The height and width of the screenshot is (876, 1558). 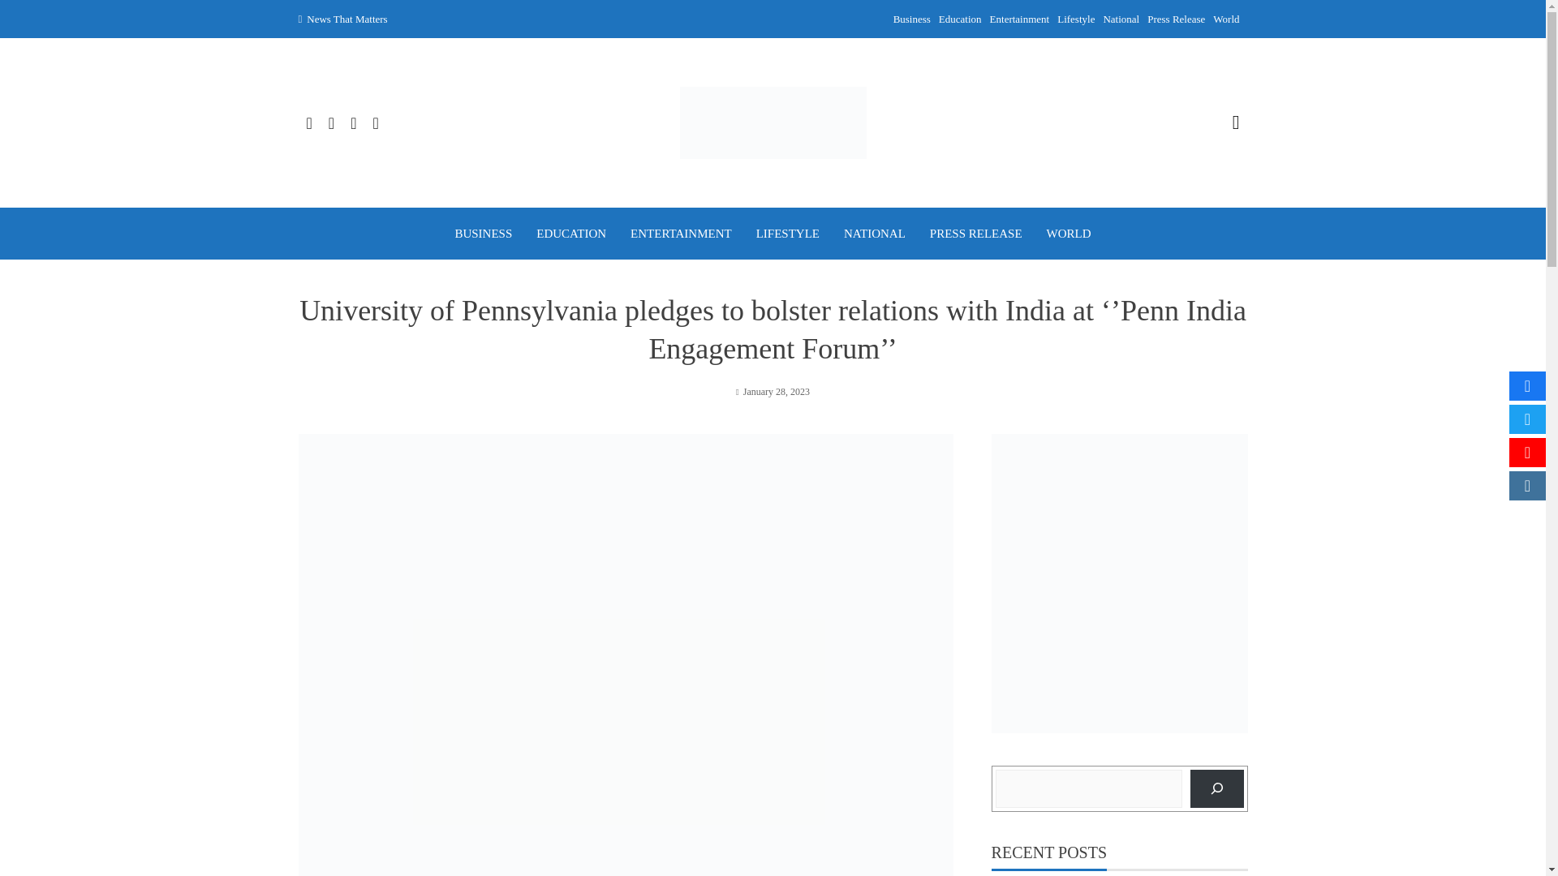 What do you see at coordinates (484, 234) in the screenshot?
I see `BUSINESS` at bounding box center [484, 234].